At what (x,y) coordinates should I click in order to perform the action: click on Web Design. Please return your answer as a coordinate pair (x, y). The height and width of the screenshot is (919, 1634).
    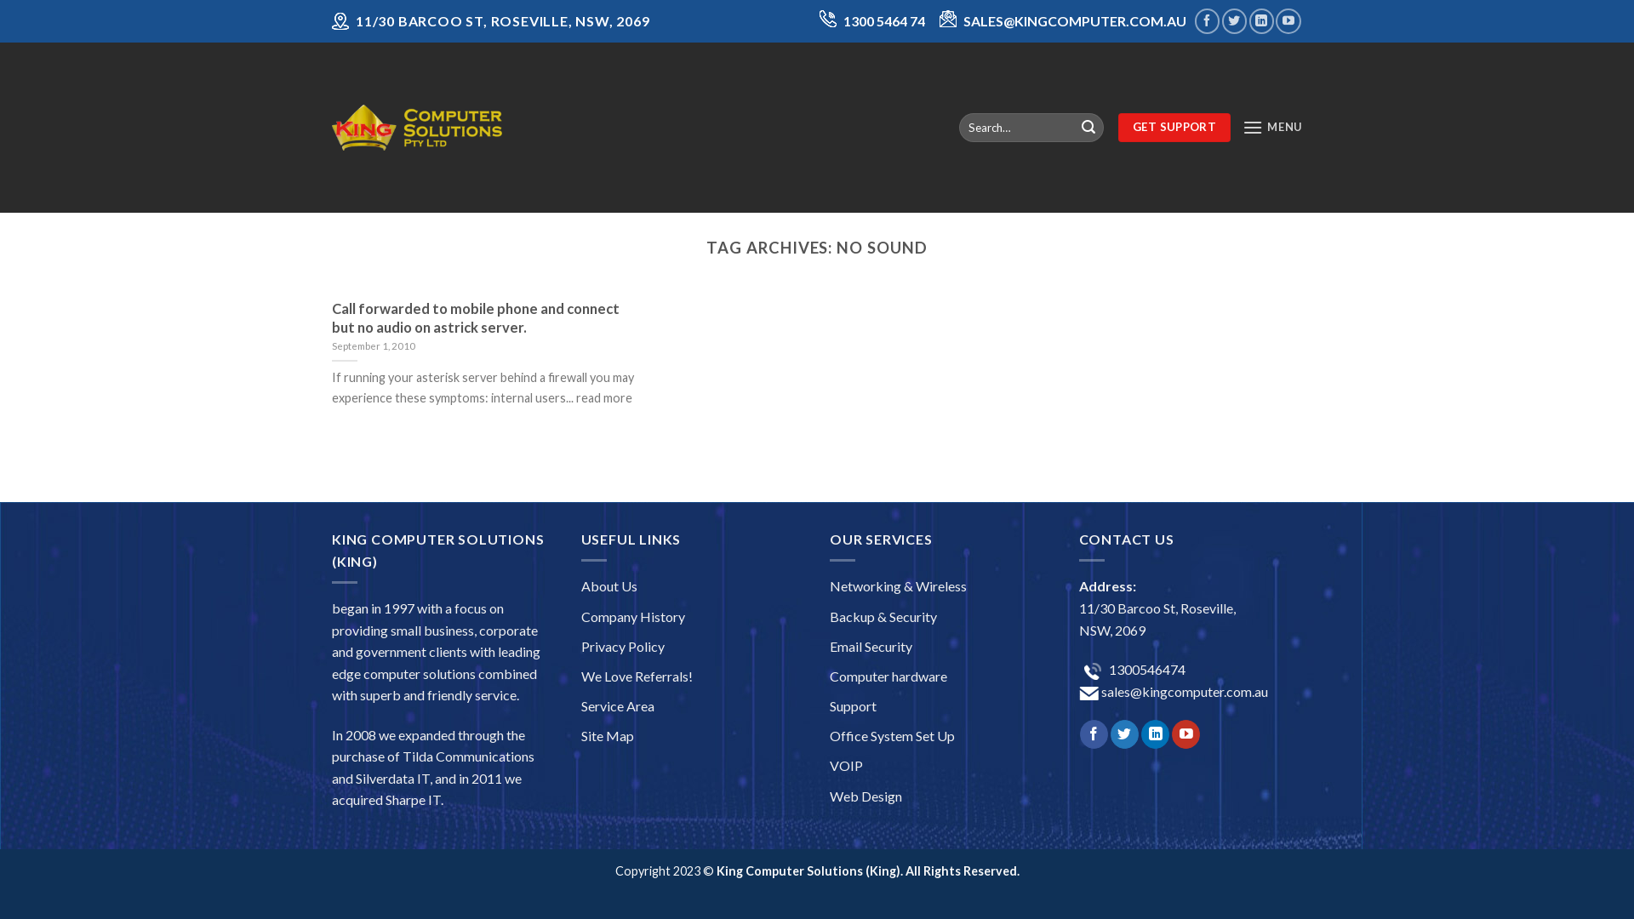
    Looking at the image, I should click on (866, 796).